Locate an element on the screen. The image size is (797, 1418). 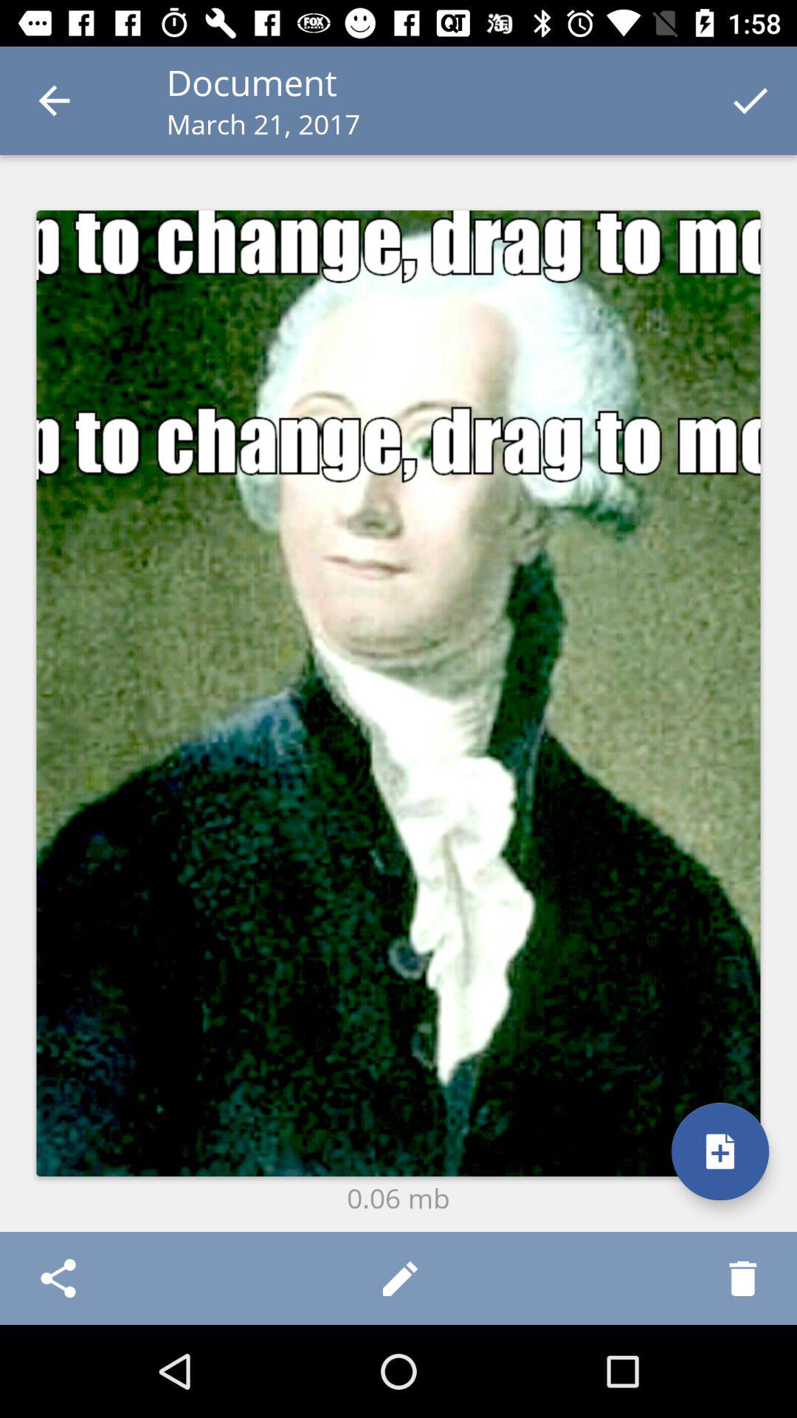
press the item to the right of march 21, 2017 icon is located at coordinates (750, 100).